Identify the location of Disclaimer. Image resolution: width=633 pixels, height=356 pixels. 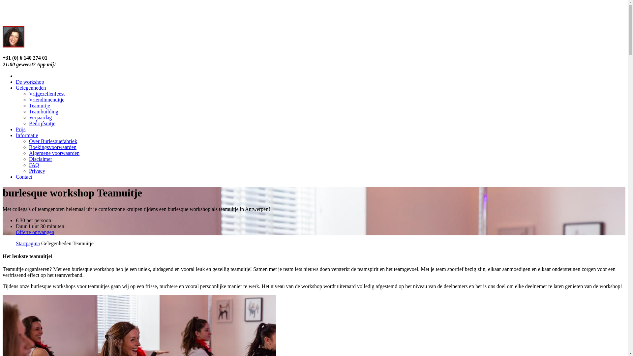
(41, 159).